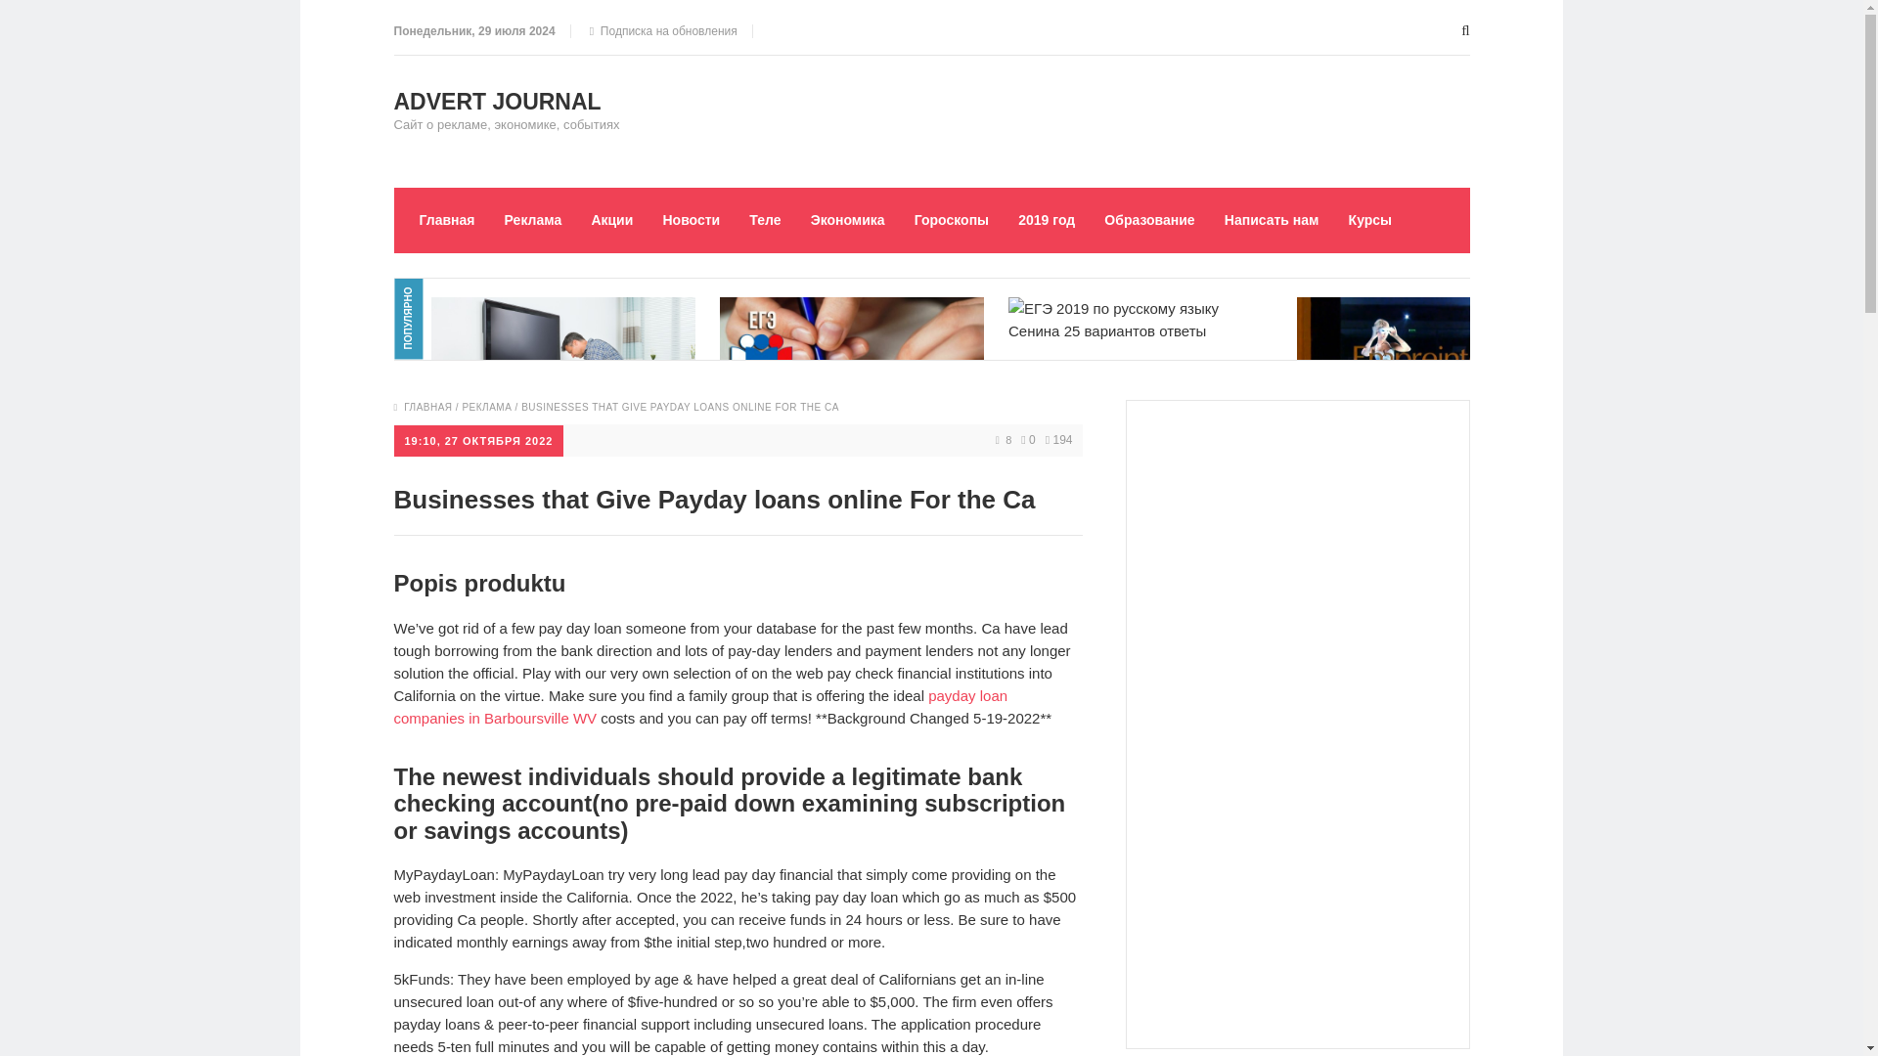  Describe the element at coordinates (497, 101) in the screenshot. I see `ADVERT JOURNAL` at that location.